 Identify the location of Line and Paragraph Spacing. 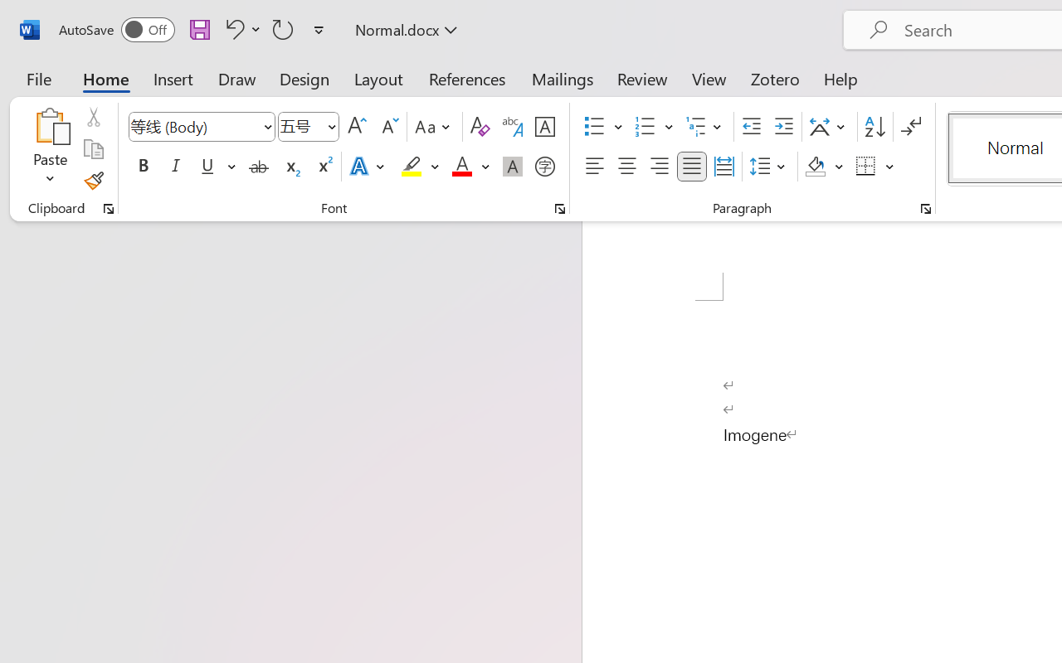
(770, 167).